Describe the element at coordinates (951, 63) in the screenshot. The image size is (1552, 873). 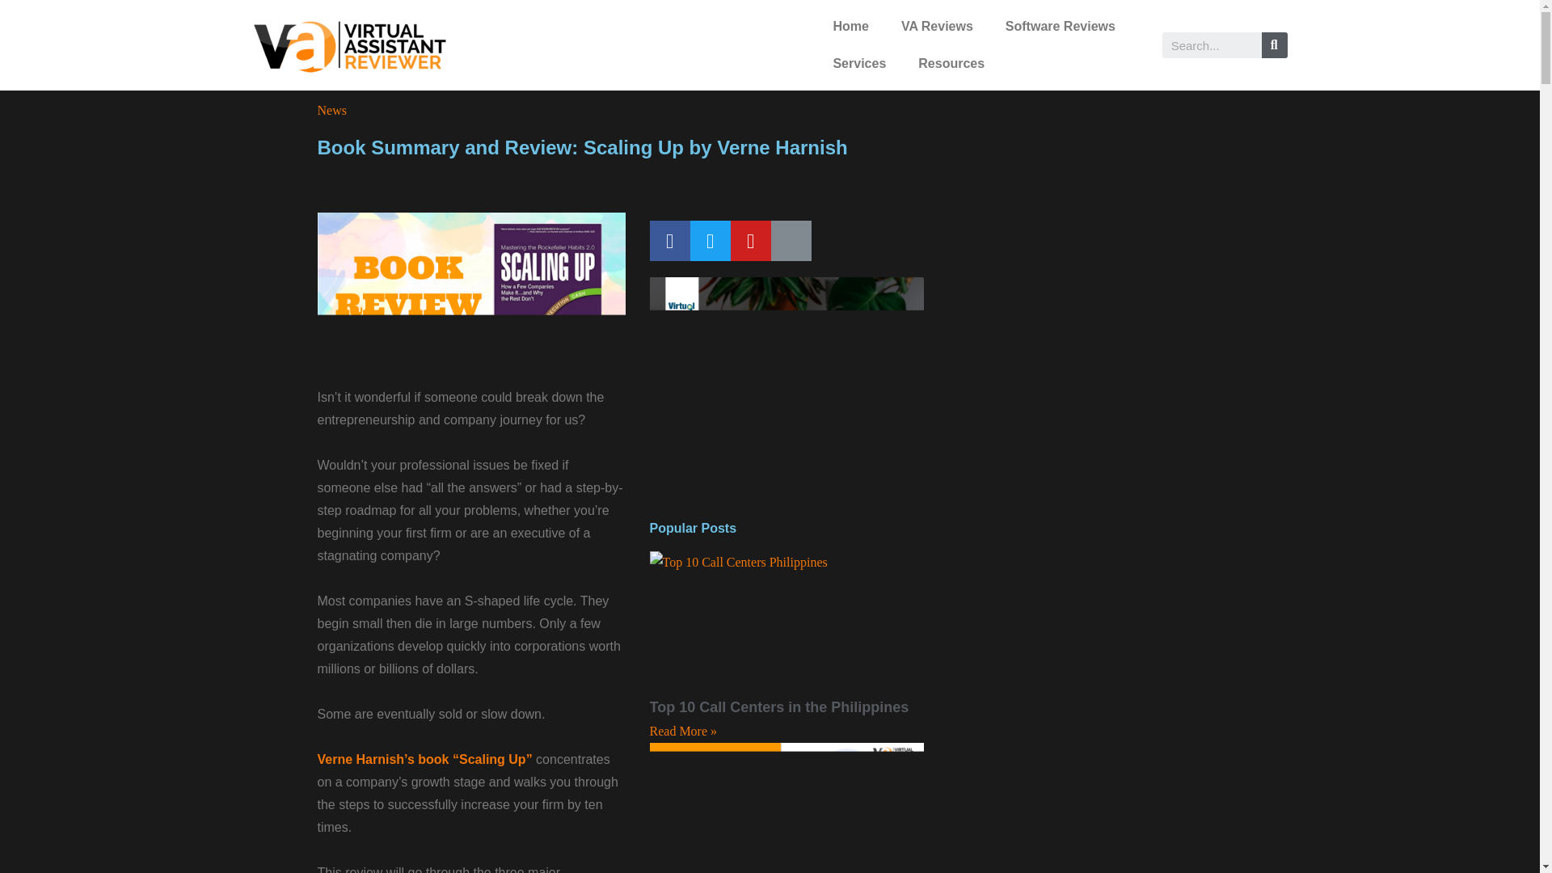
I see `Resources` at that location.